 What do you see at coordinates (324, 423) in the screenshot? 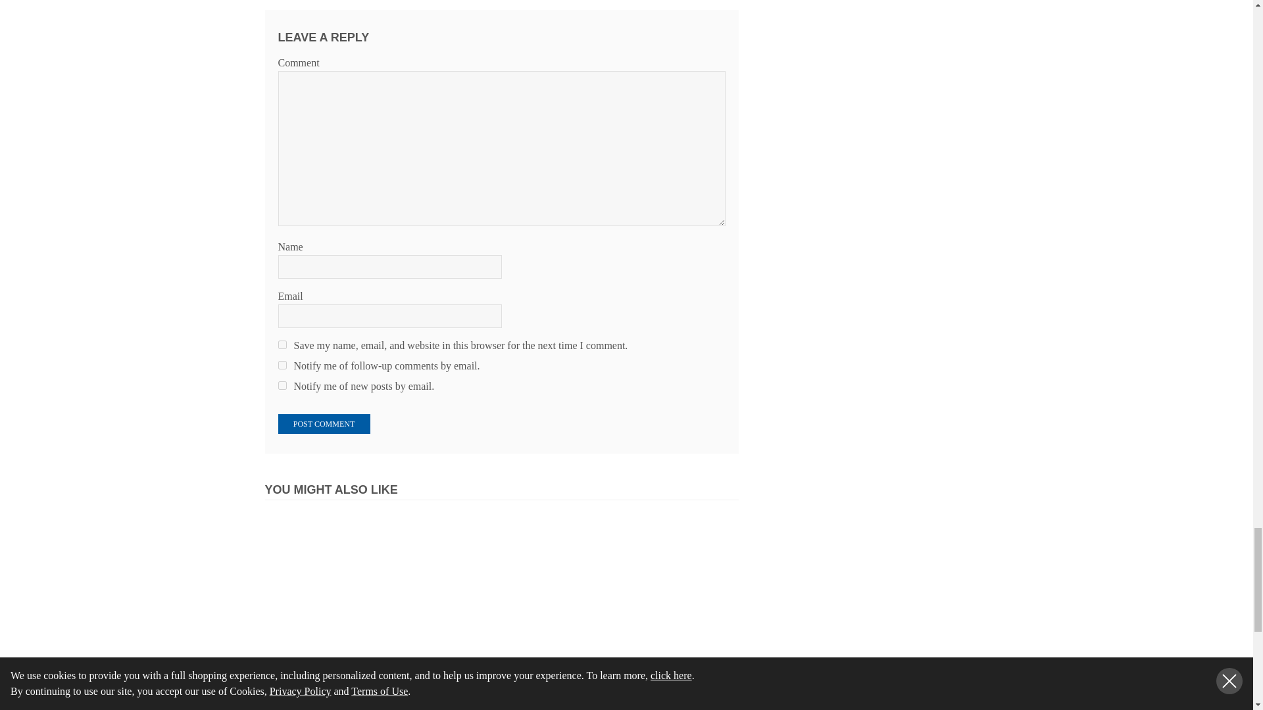
I see `Post Comment` at bounding box center [324, 423].